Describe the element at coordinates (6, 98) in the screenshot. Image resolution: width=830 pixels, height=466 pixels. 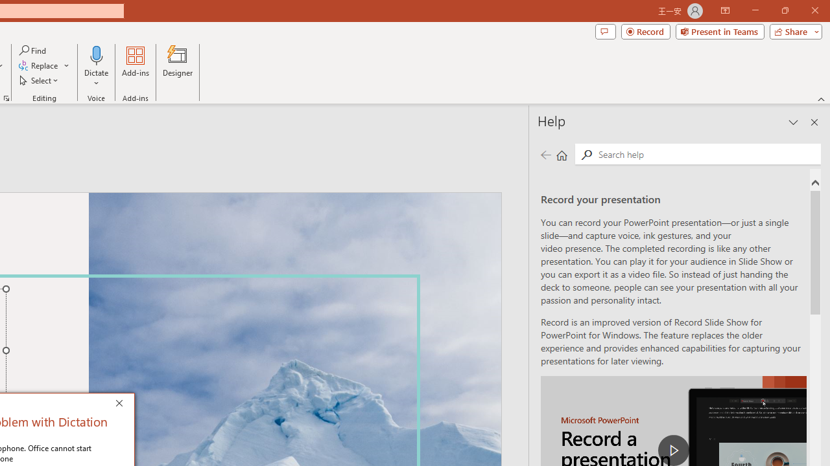
I see `Format Object...` at that location.